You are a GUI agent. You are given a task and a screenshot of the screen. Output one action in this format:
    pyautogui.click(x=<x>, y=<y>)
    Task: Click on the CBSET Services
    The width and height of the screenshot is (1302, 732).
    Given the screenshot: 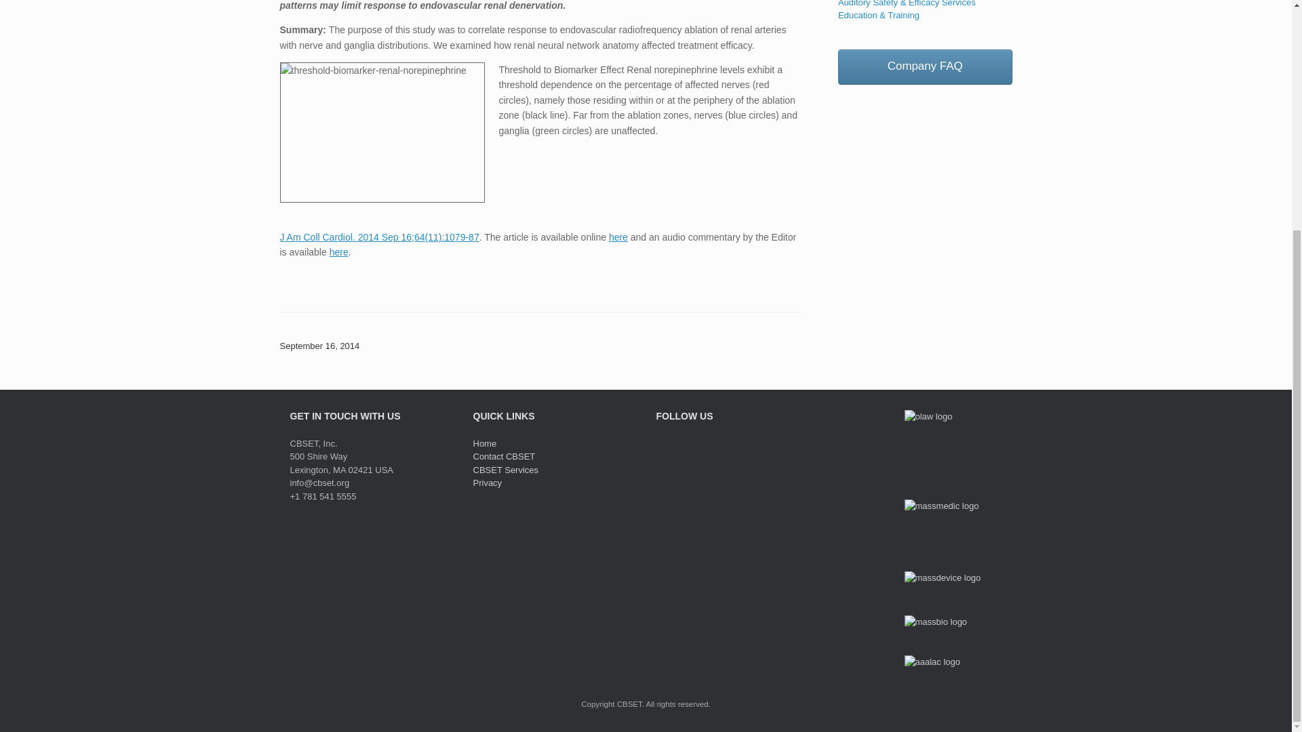 What is the action you would take?
    pyautogui.click(x=506, y=469)
    